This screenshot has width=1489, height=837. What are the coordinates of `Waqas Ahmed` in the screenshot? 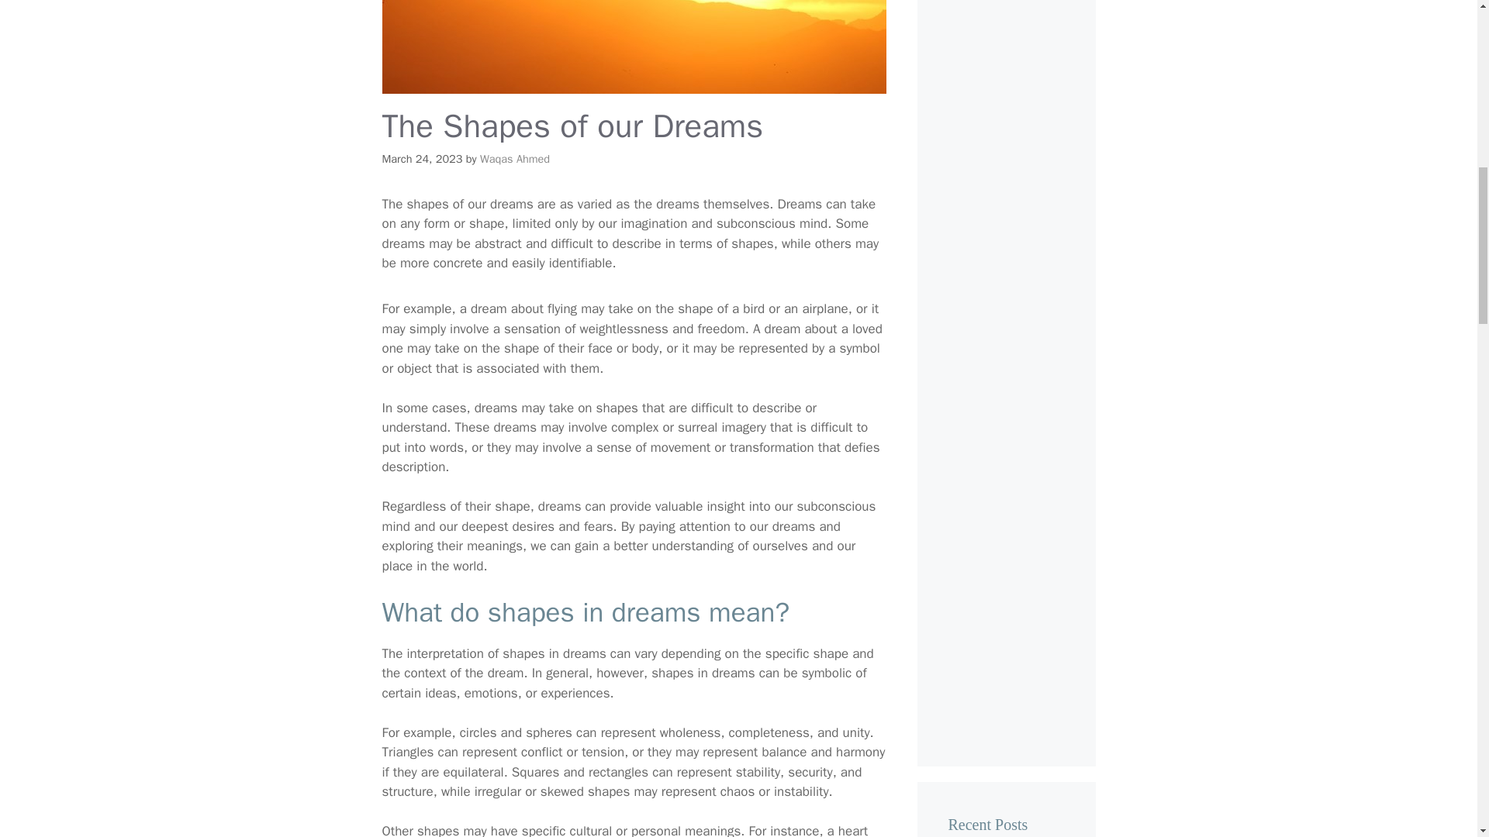 It's located at (514, 158).